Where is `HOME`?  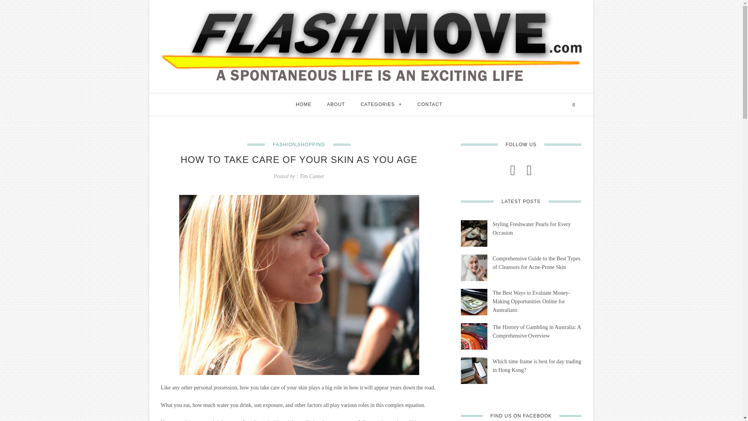 HOME is located at coordinates (303, 104).